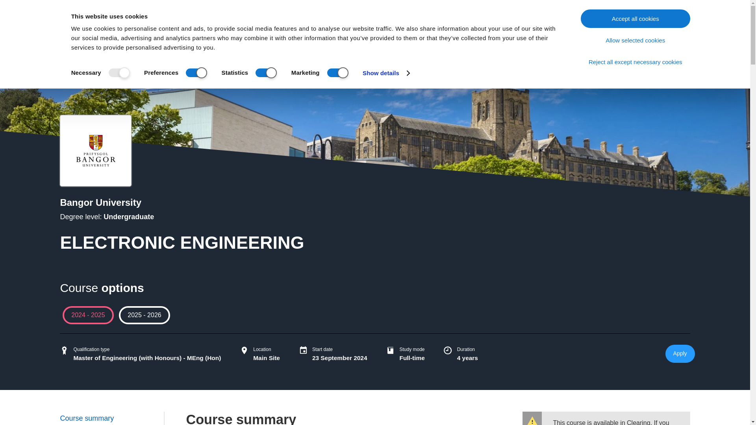 The image size is (756, 425). I want to click on Show details, so click(386, 73).